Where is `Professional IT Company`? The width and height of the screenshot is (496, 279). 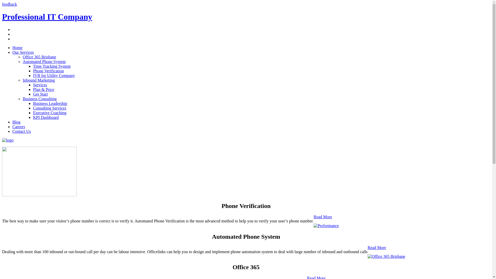
Professional IT Company is located at coordinates (8, 140).